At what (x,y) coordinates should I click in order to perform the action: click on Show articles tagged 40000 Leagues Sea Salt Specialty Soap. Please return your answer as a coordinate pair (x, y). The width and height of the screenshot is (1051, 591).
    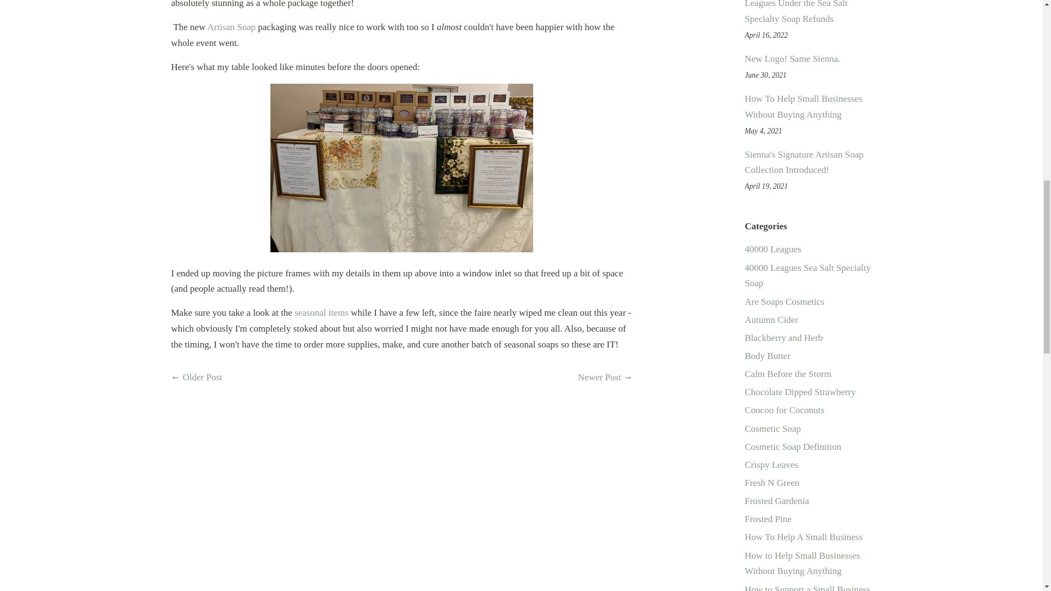
    Looking at the image, I should click on (807, 276).